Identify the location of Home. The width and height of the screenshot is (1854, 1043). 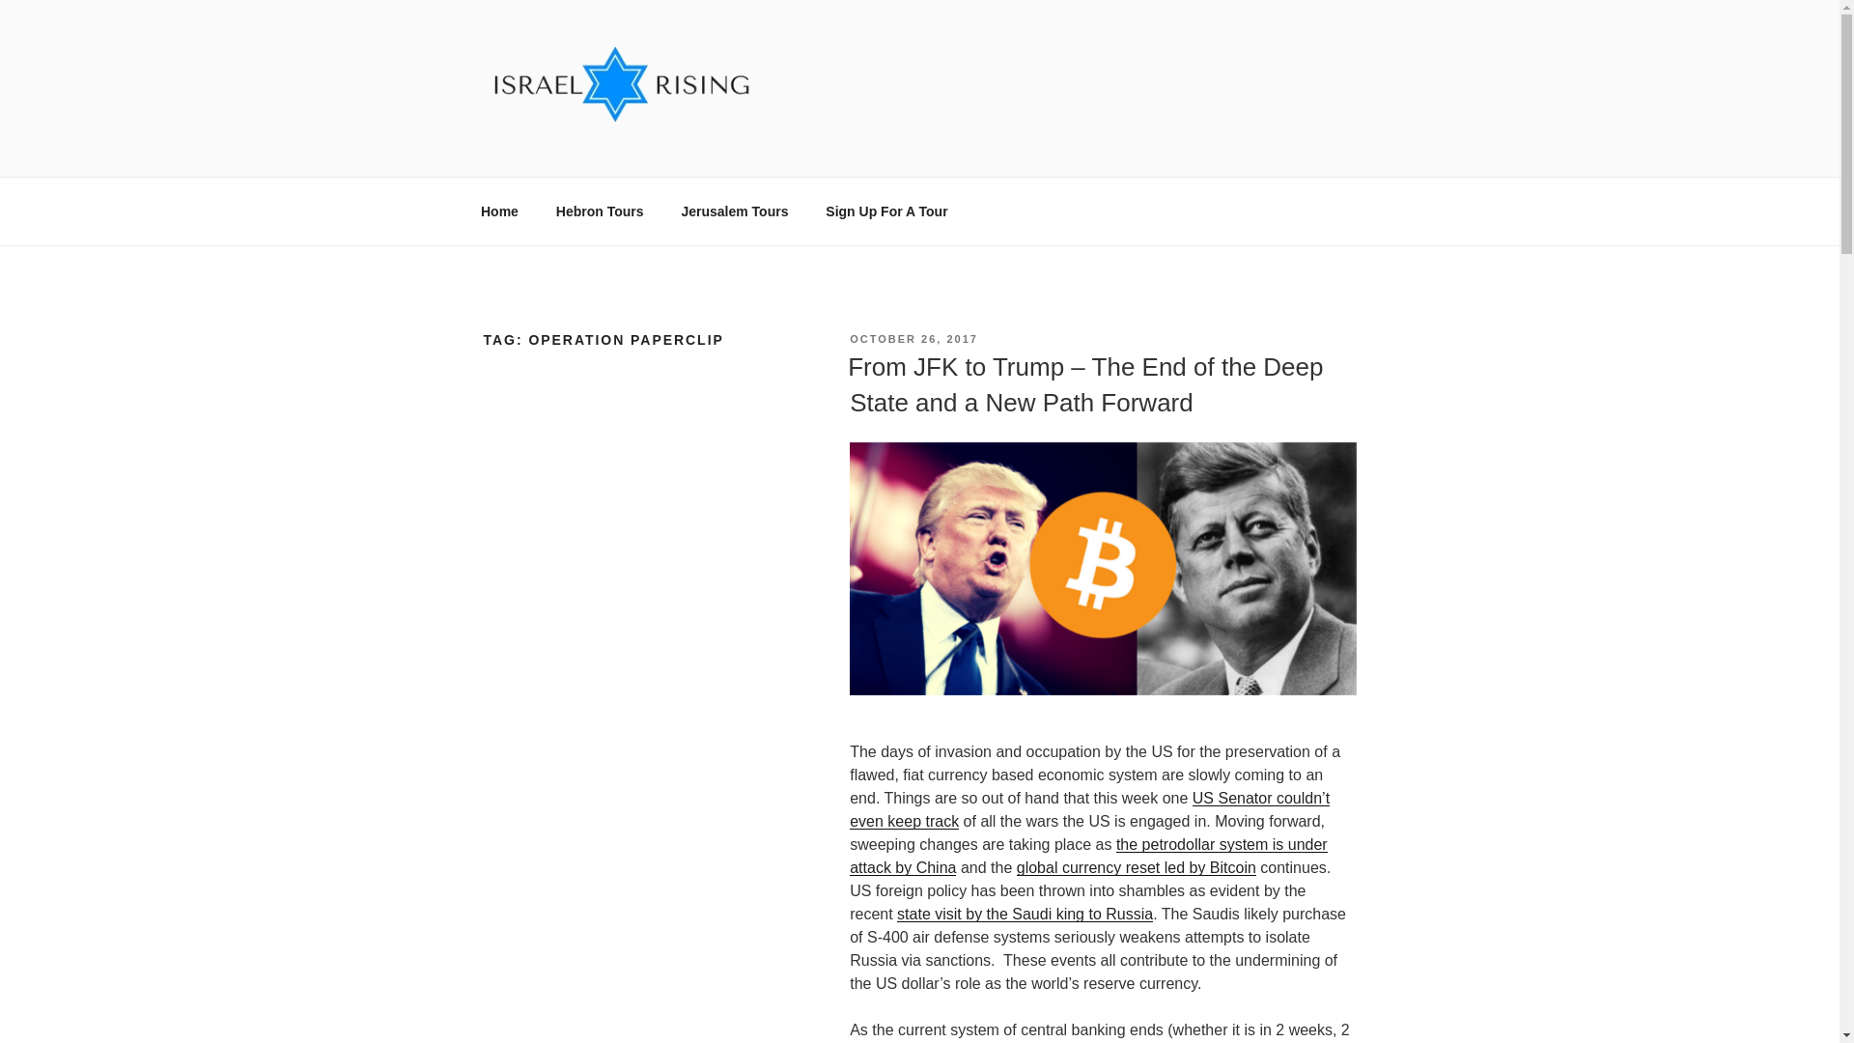
(499, 211).